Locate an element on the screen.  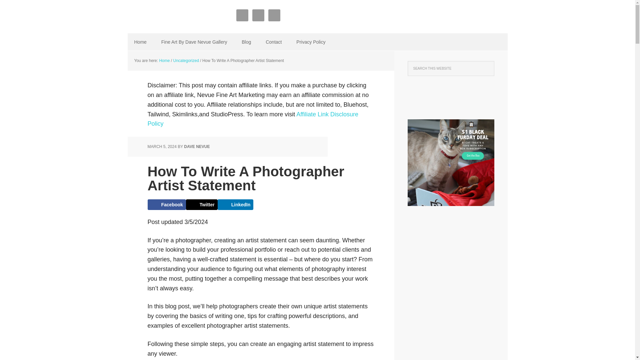
Privacy Policy is located at coordinates (311, 42).